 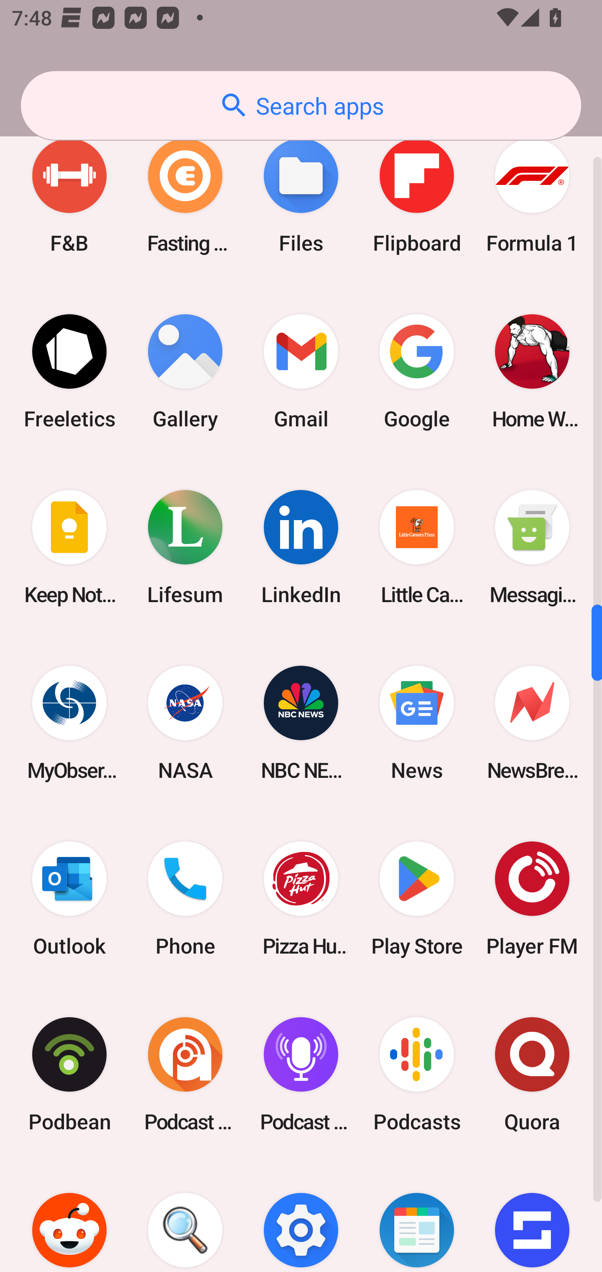 I want to click on Pizza Hut HK & Macau, so click(x=301, y=899).